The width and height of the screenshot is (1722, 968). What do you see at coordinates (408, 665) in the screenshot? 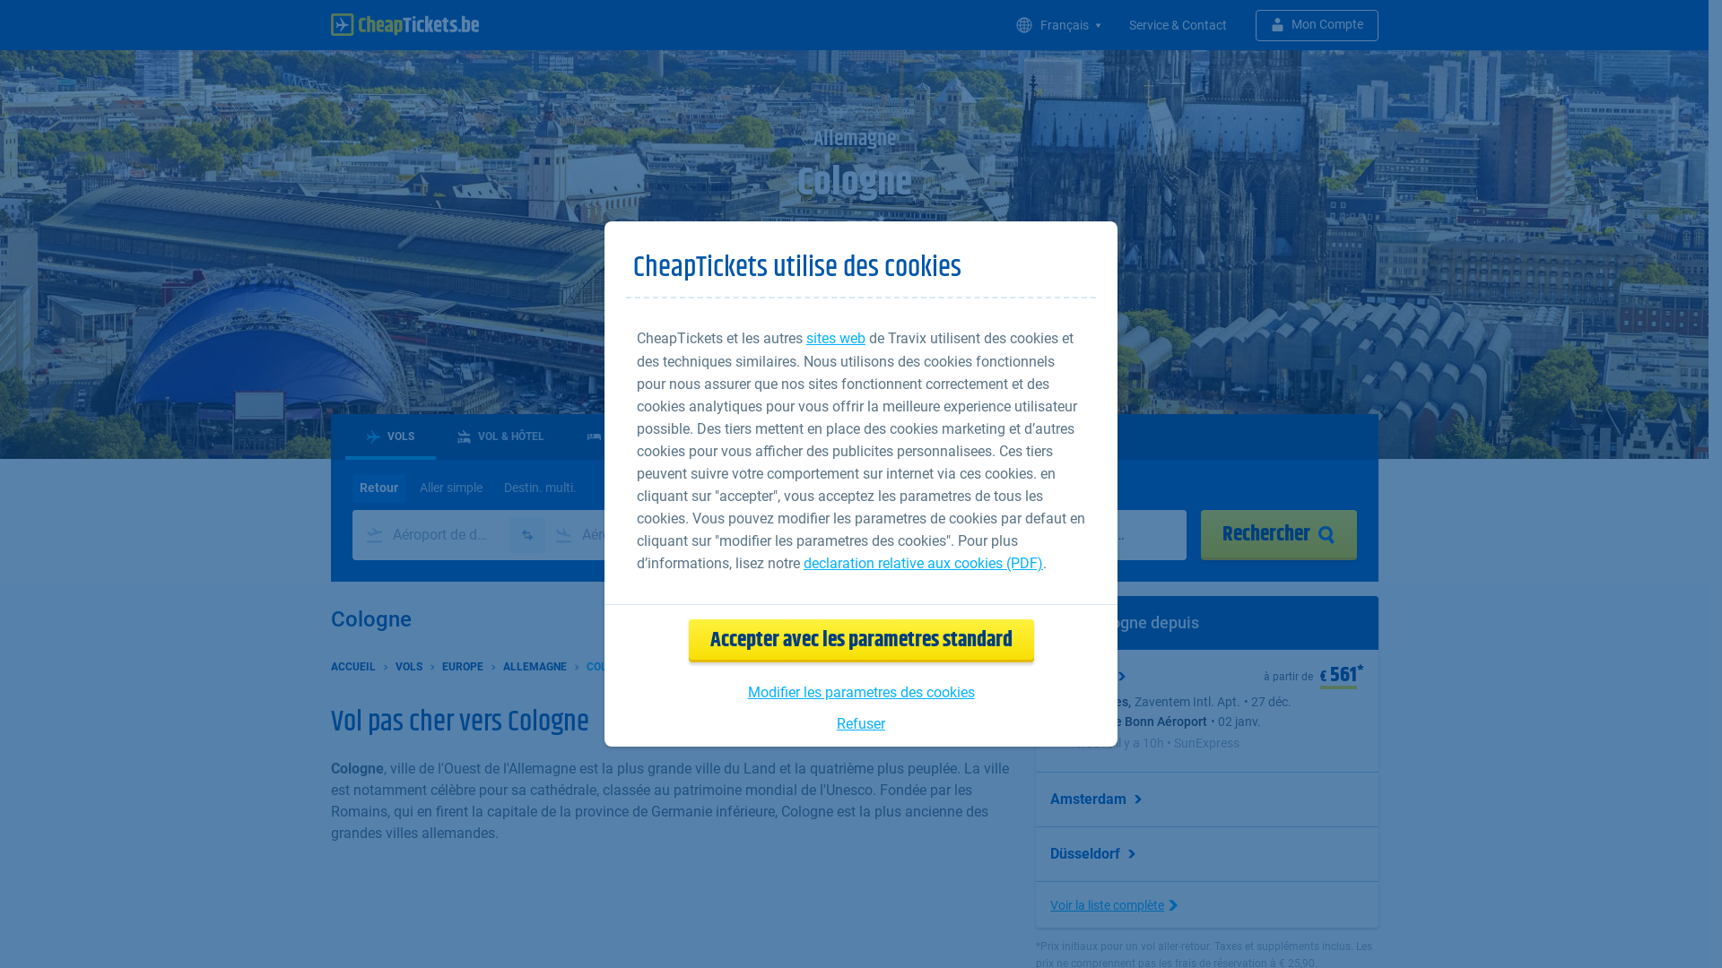
I see `VOLS` at bounding box center [408, 665].